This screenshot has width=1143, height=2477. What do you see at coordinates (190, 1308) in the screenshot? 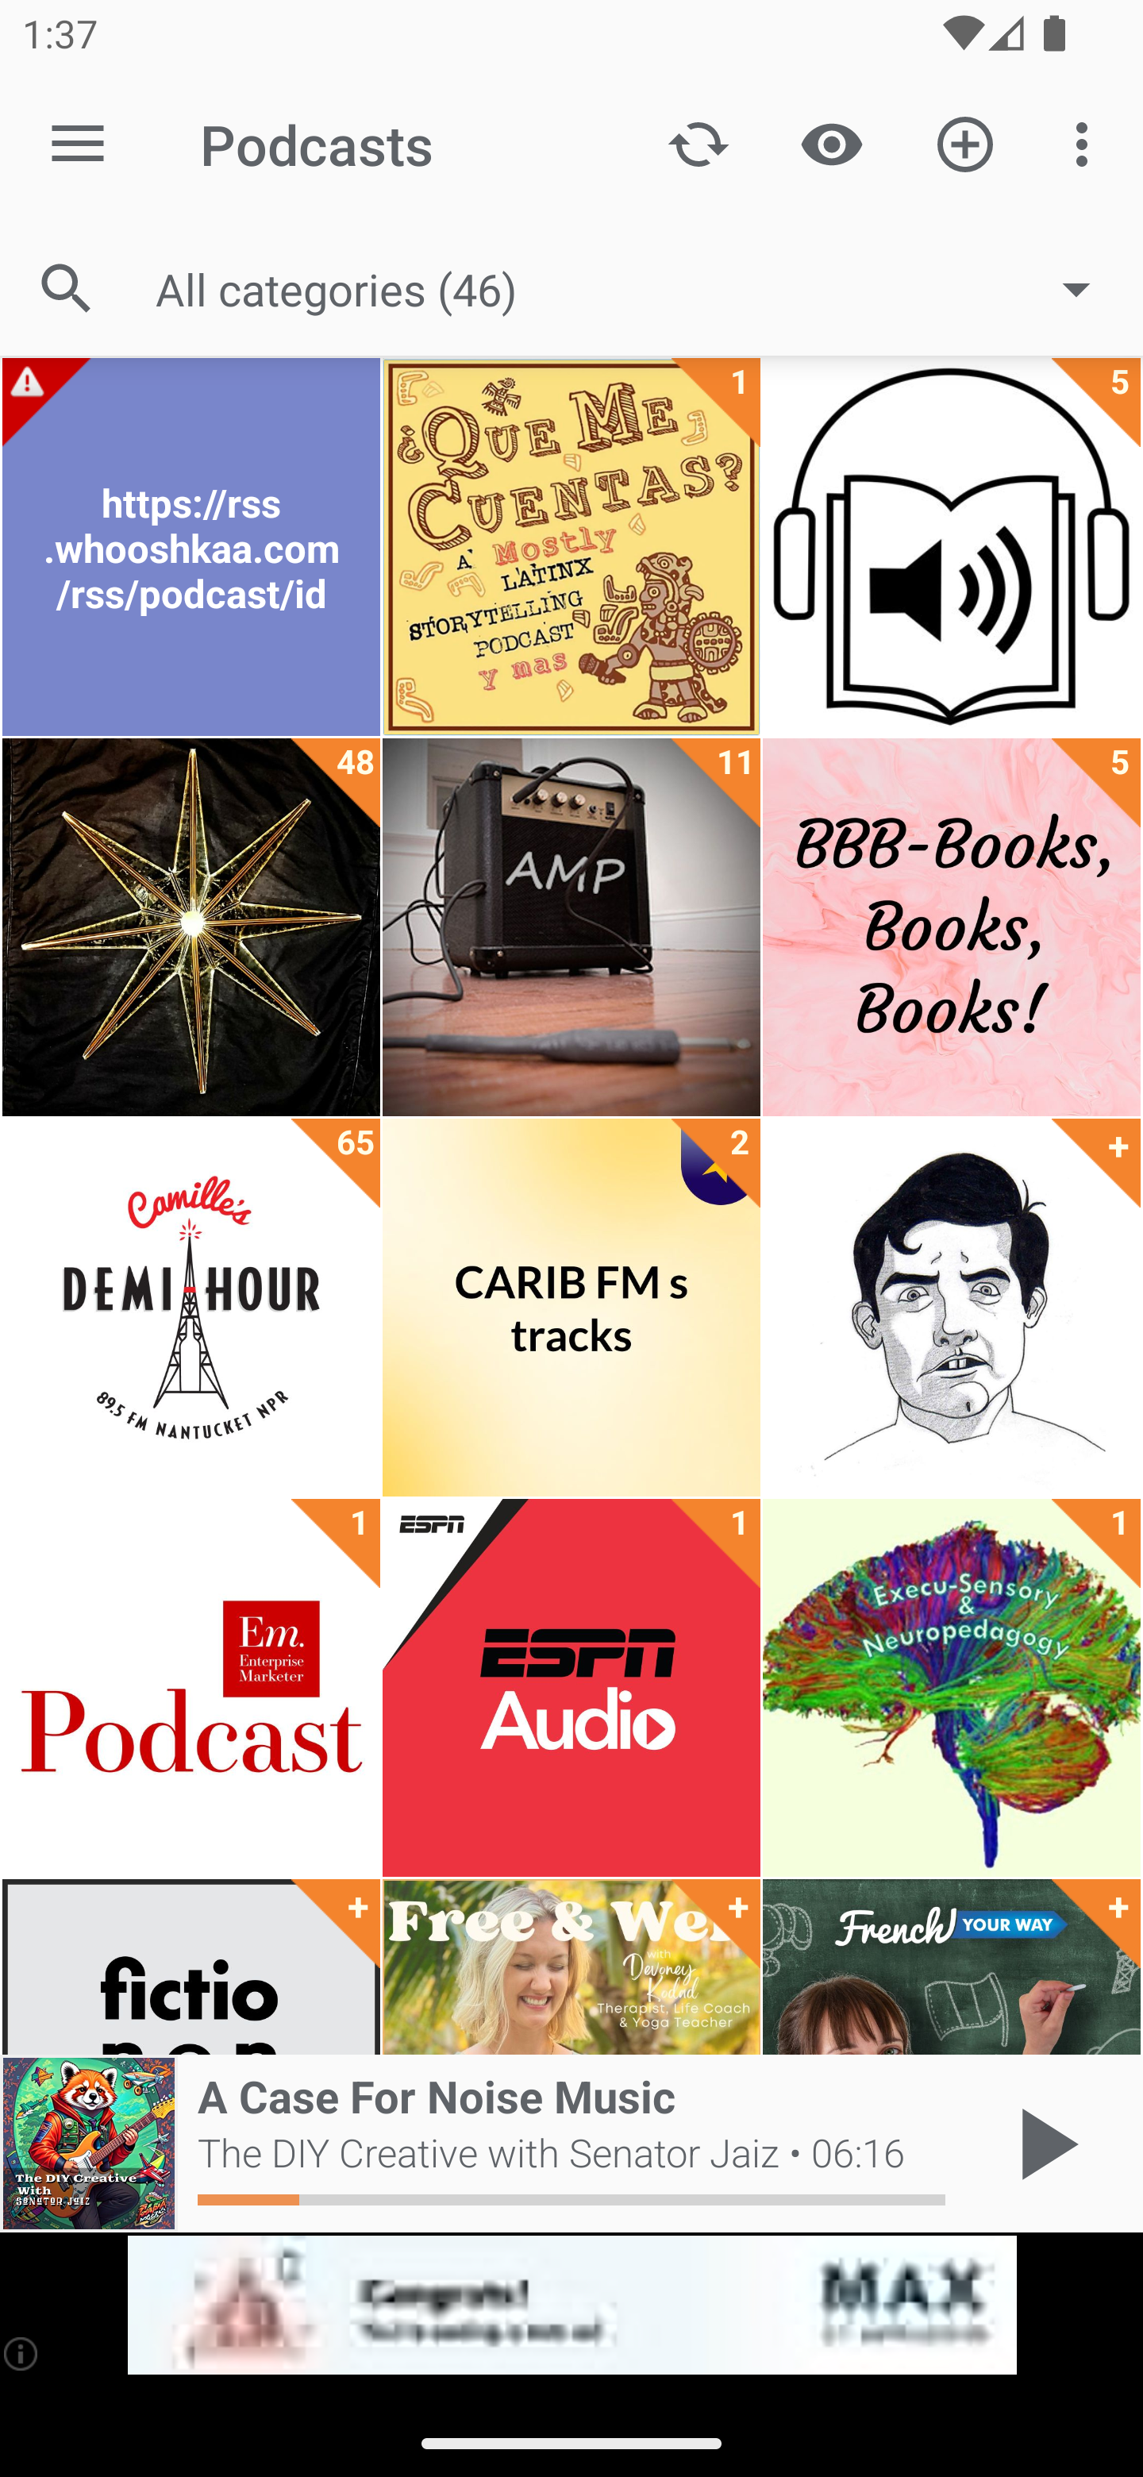
I see `Camille's Demi-Hour - NANTUCKET NPR 65` at bounding box center [190, 1308].